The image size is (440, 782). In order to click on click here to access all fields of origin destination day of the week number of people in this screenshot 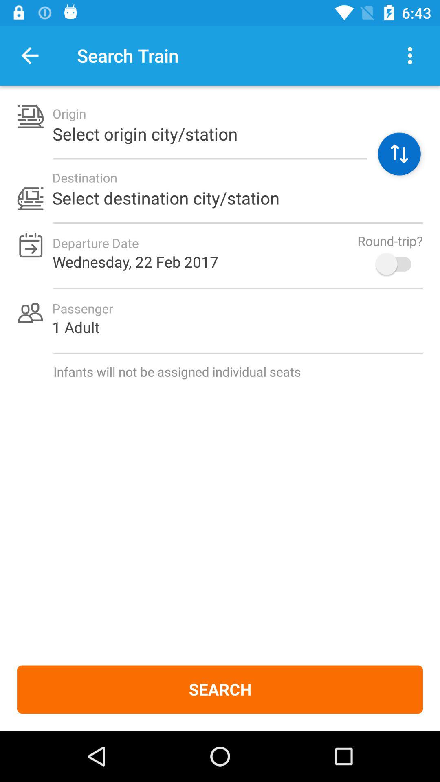, I will do `click(399, 154)`.